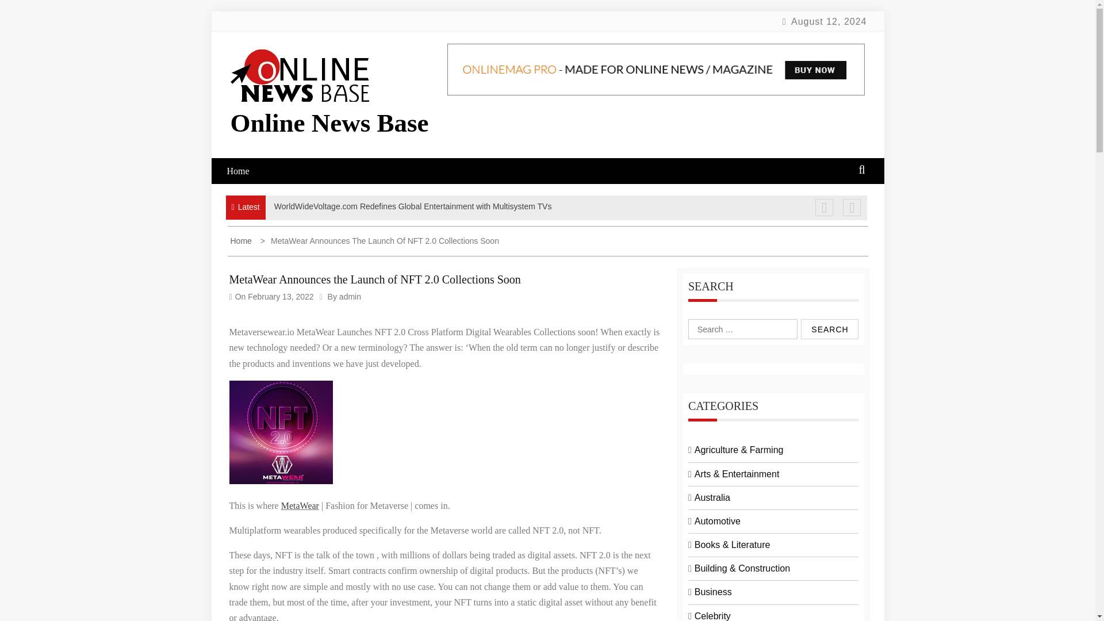 The image size is (1104, 621). Describe the element at coordinates (712, 497) in the screenshot. I see `Australia` at that location.